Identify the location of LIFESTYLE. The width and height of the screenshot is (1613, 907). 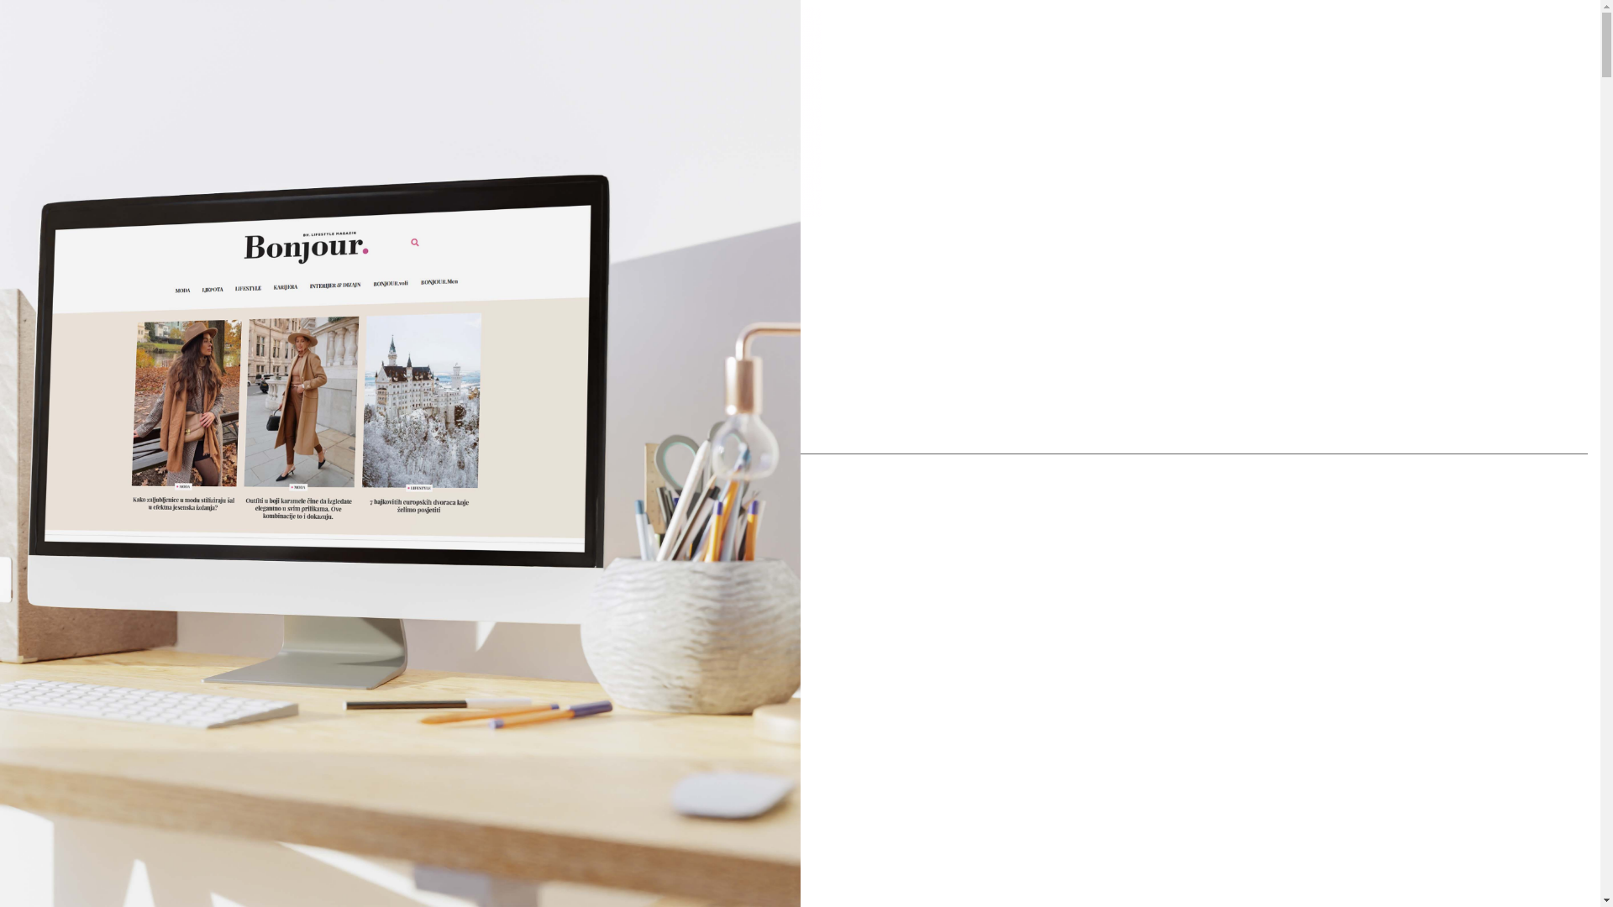
(823, 846).